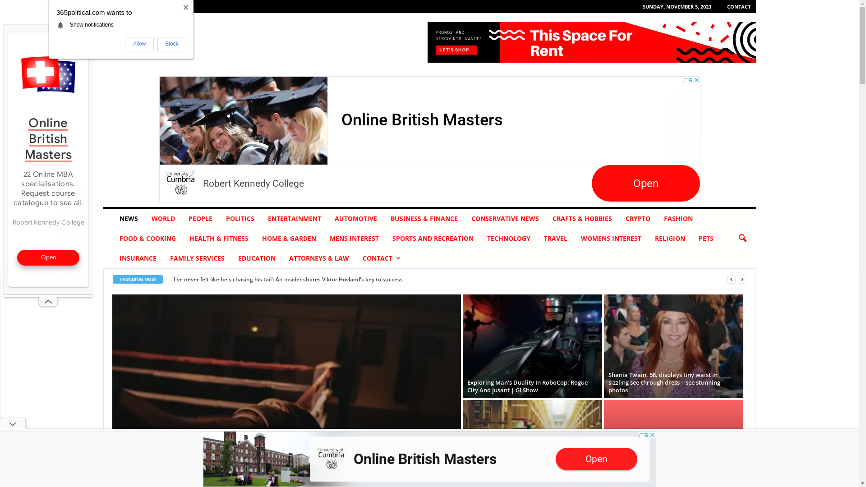  Describe the element at coordinates (556, 239) in the screenshot. I see `TRAVEL` at that location.